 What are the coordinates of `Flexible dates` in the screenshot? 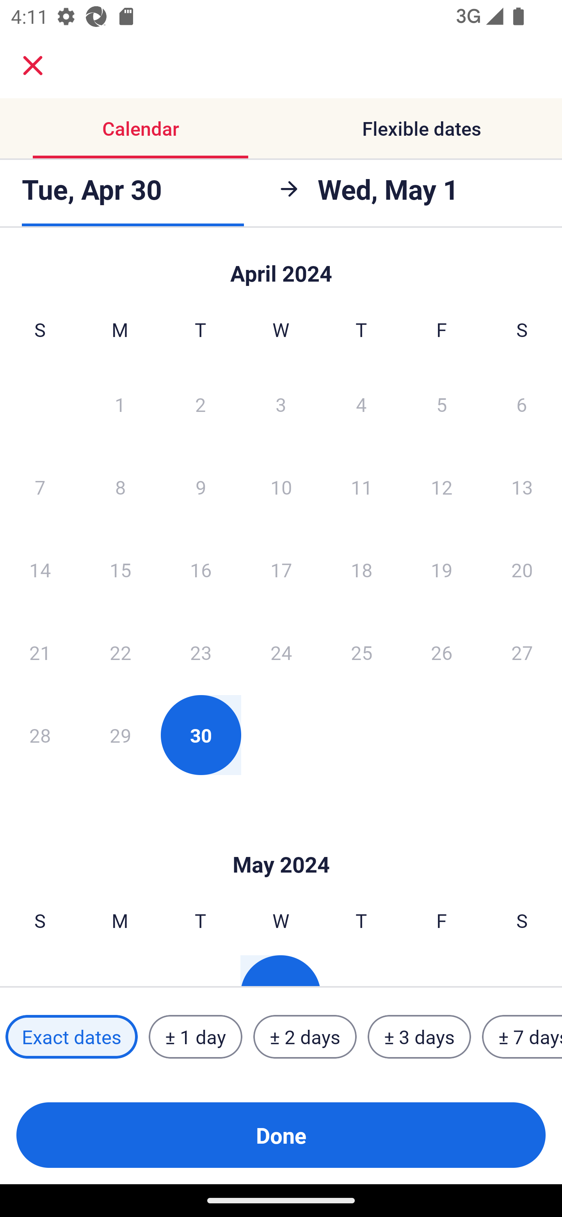 It's located at (421, 128).